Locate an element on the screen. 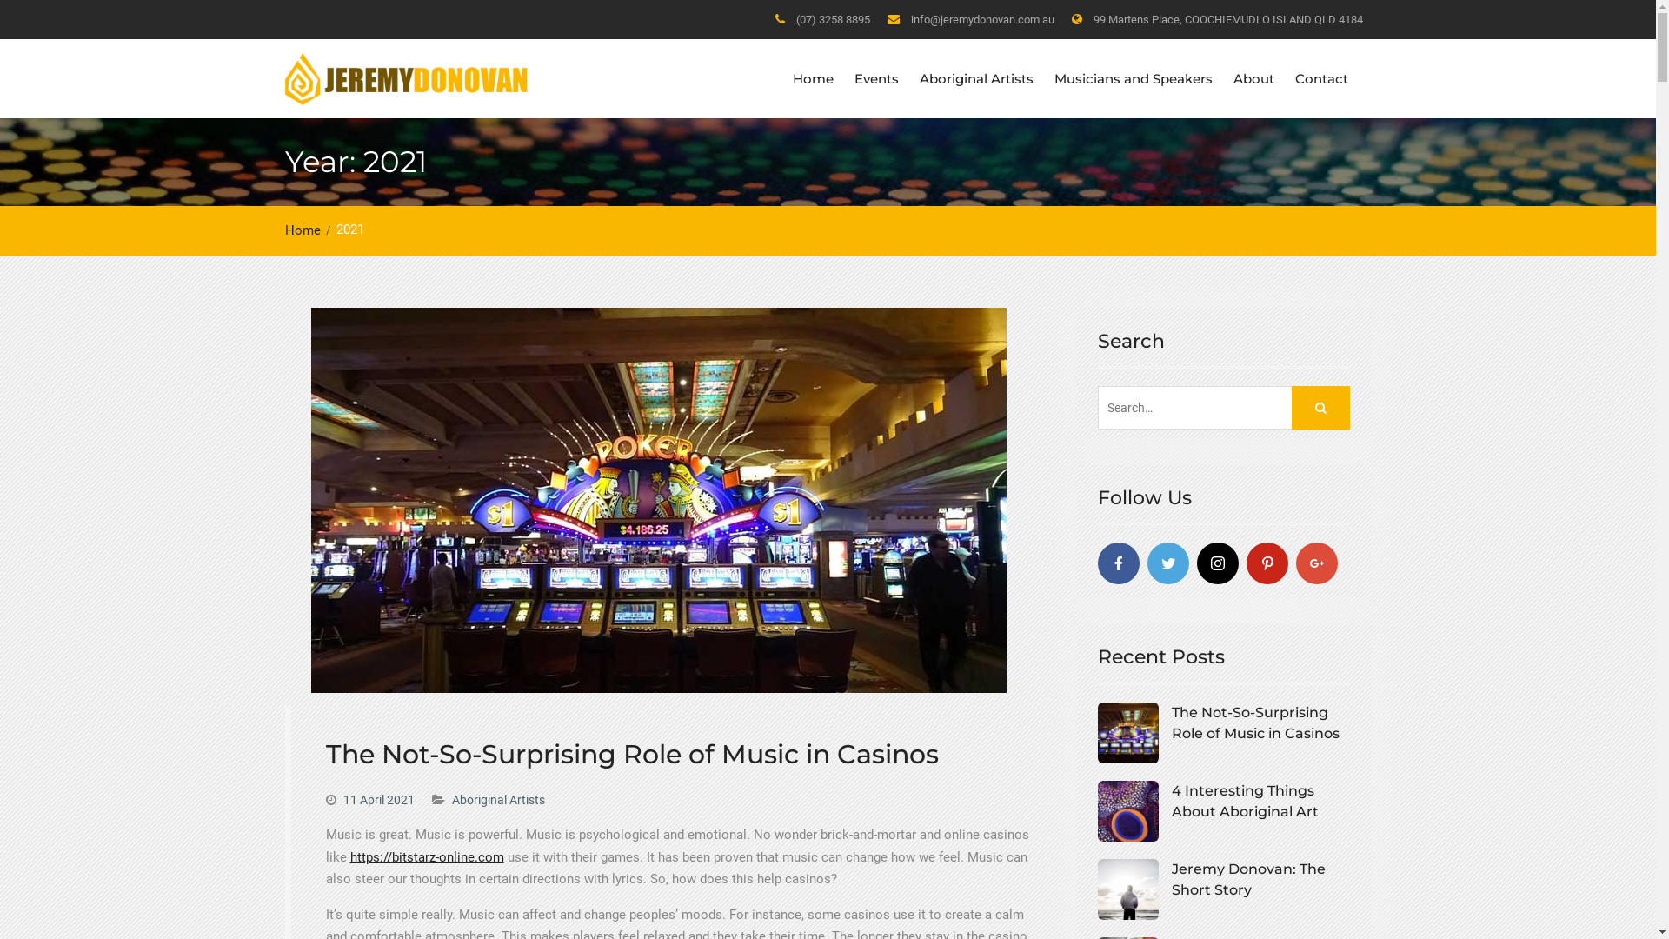 This screenshot has height=939, width=1669. Aboriginal Artists is located at coordinates (499, 800).